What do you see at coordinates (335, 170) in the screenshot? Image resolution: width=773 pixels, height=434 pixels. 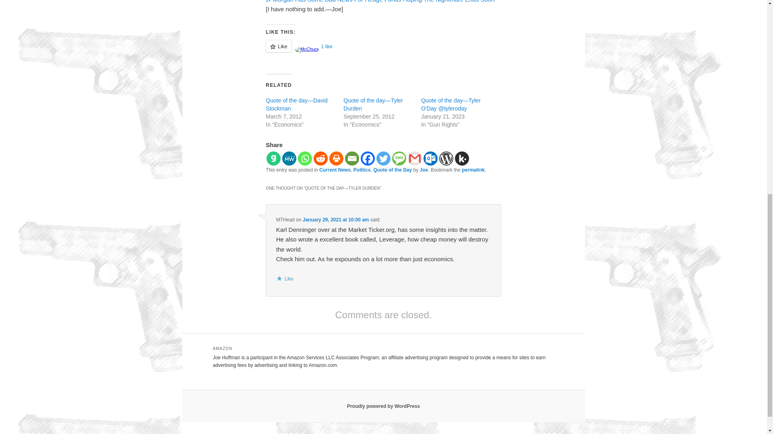 I see `Current News` at bounding box center [335, 170].